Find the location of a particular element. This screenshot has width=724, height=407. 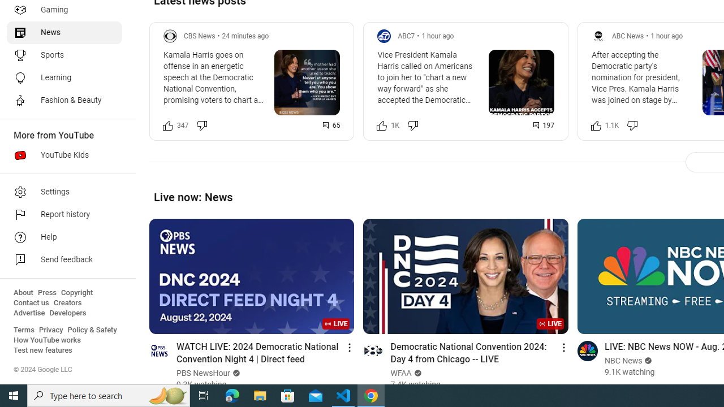

Send feedback is located at coordinates (64, 260).